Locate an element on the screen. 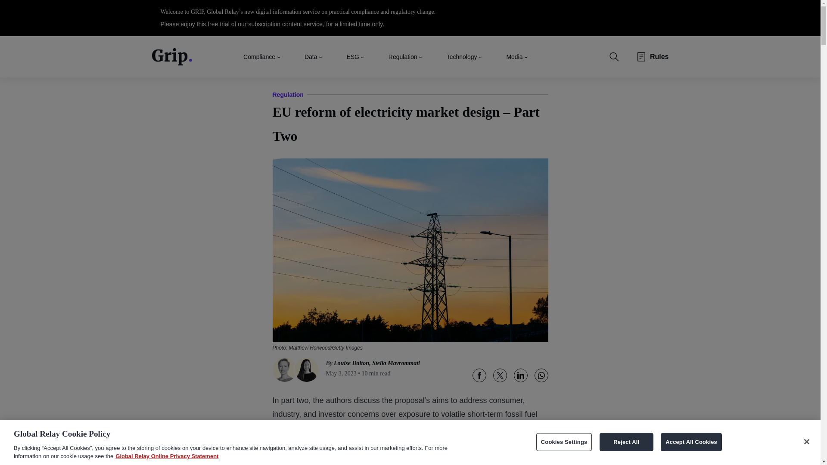 This screenshot has height=465, width=827. Stella Mavrommati is located at coordinates (396, 363).